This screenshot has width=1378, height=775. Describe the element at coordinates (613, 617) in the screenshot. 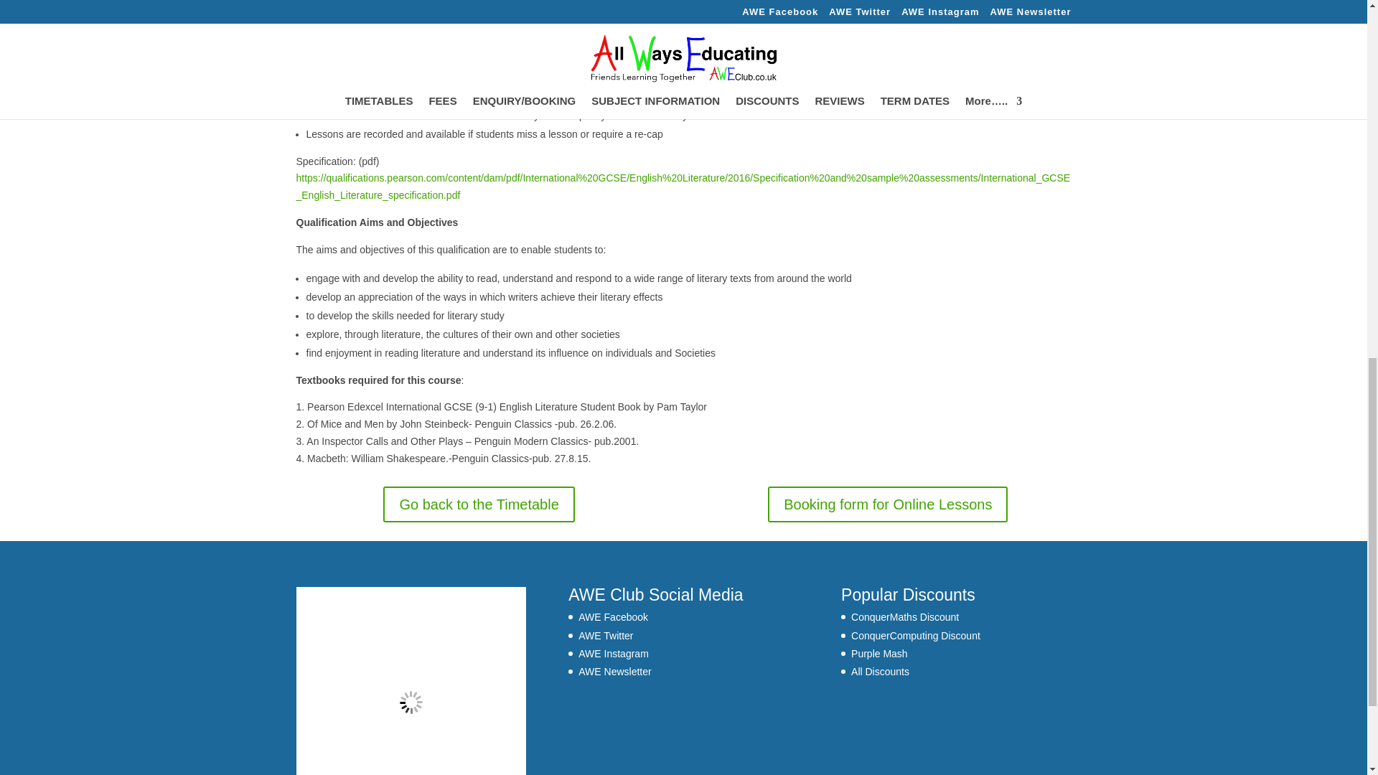

I see `AWE Facebook` at that location.